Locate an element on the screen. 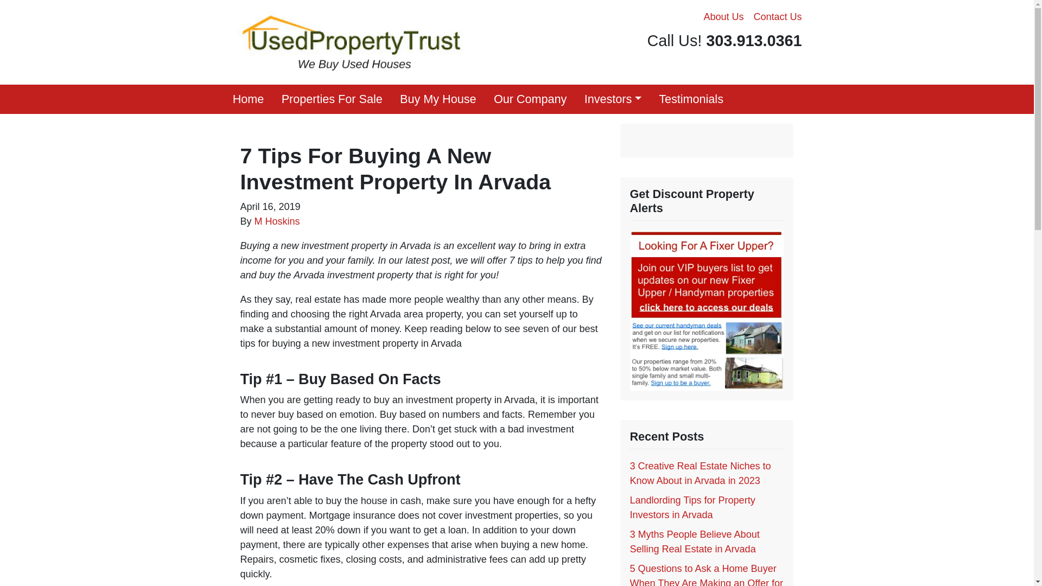  Investors is located at coordinates (612, 99).